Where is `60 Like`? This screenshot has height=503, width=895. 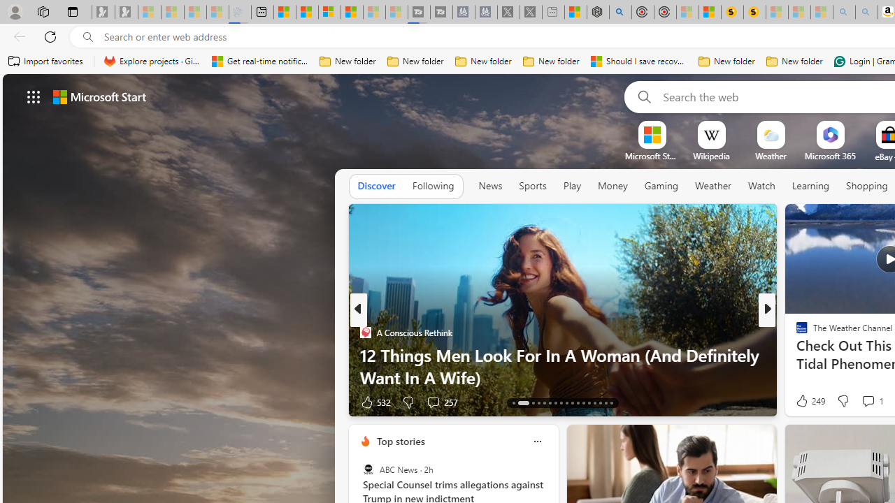 60 Like is located at coordinates (803, 401).